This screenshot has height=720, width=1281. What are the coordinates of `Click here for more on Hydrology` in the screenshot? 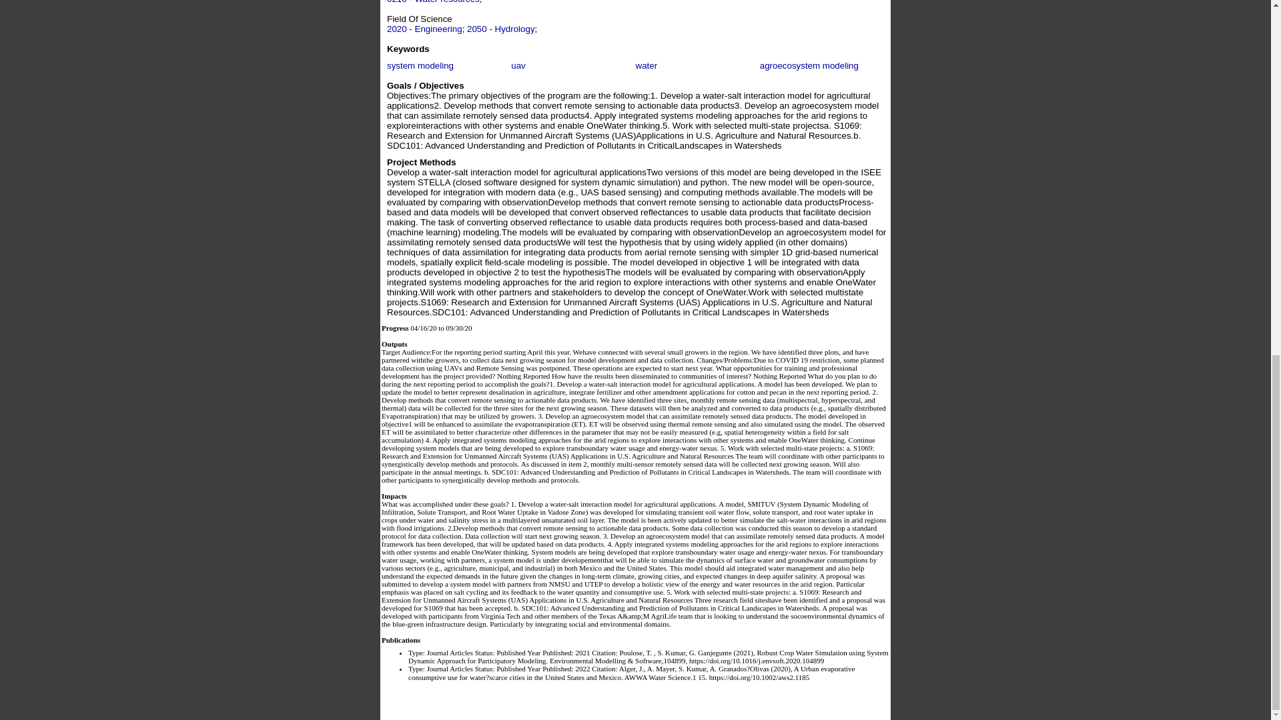 It's located at (501, 28).